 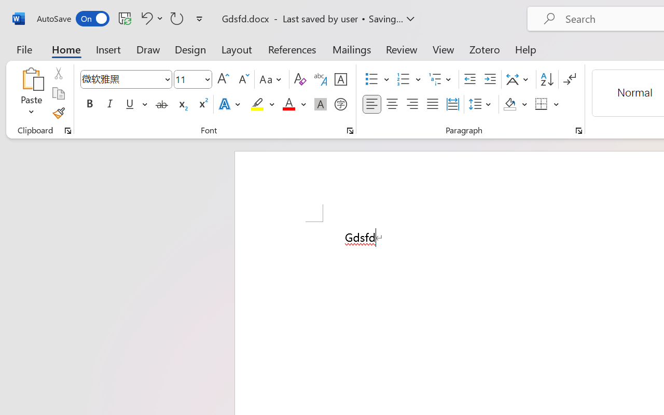 What do you see at coordinates (288, 104) in the screenshot?
I see `Font Color Red` at bounding box center [288, 104].